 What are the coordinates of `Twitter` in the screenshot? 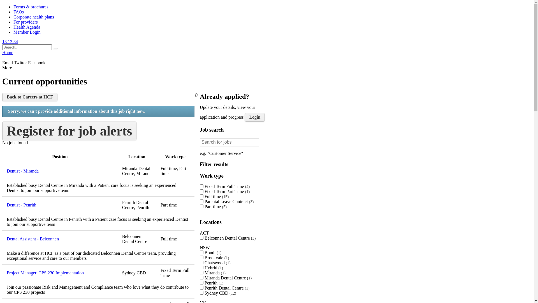 It's located at (20, 63).